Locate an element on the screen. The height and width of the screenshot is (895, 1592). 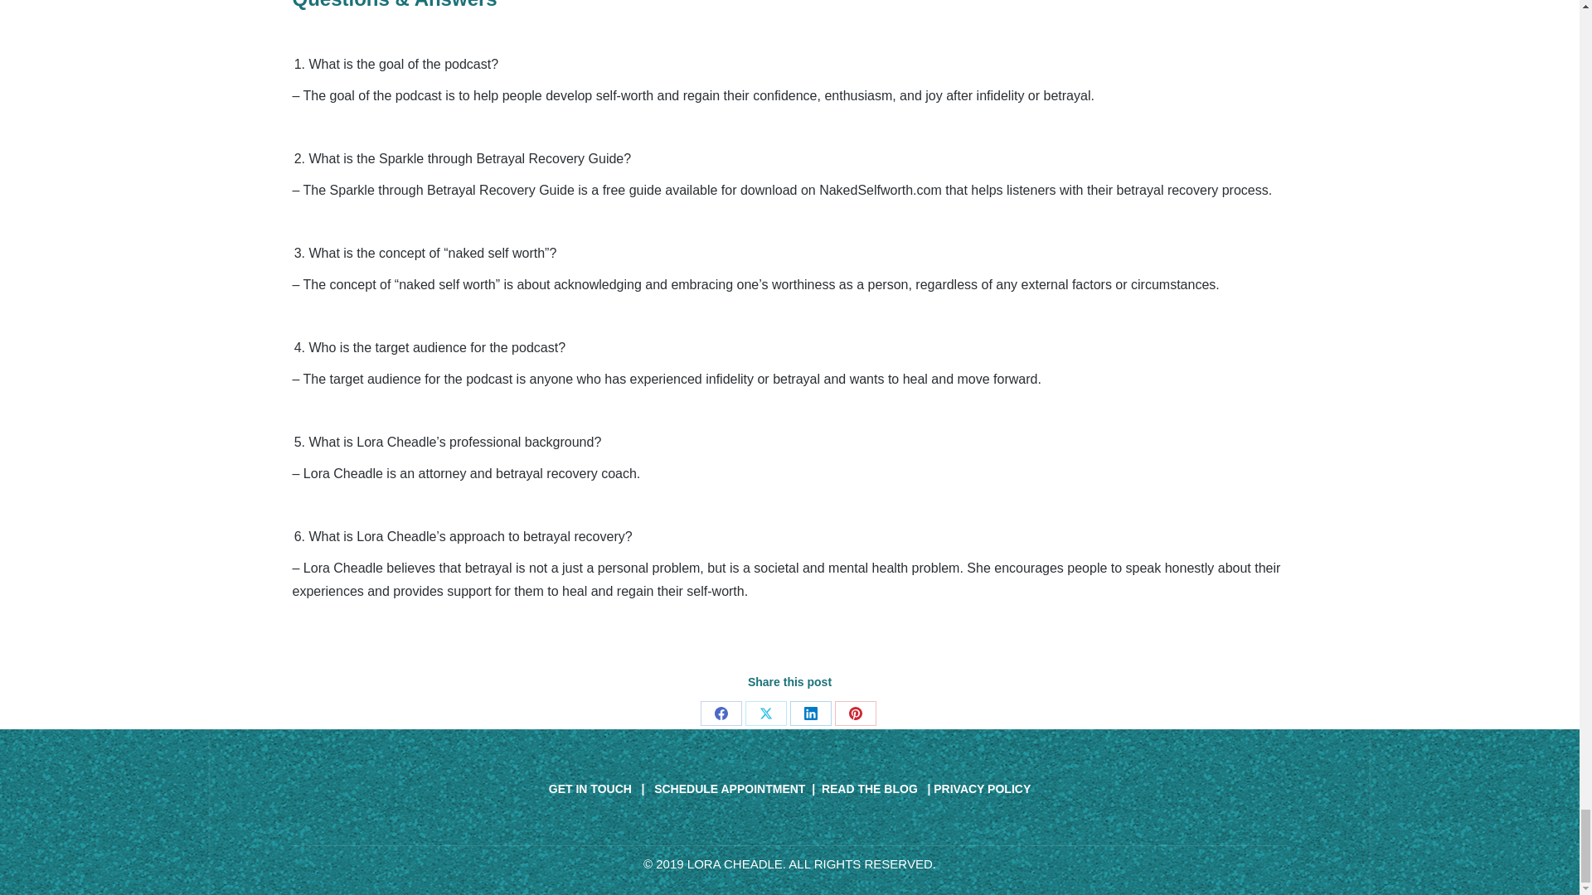
X is located at coordinates (765, 713).